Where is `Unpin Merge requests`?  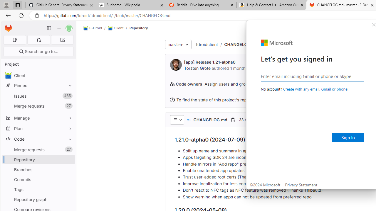 Unpin Merge requests is located at coordinates (69, 149).